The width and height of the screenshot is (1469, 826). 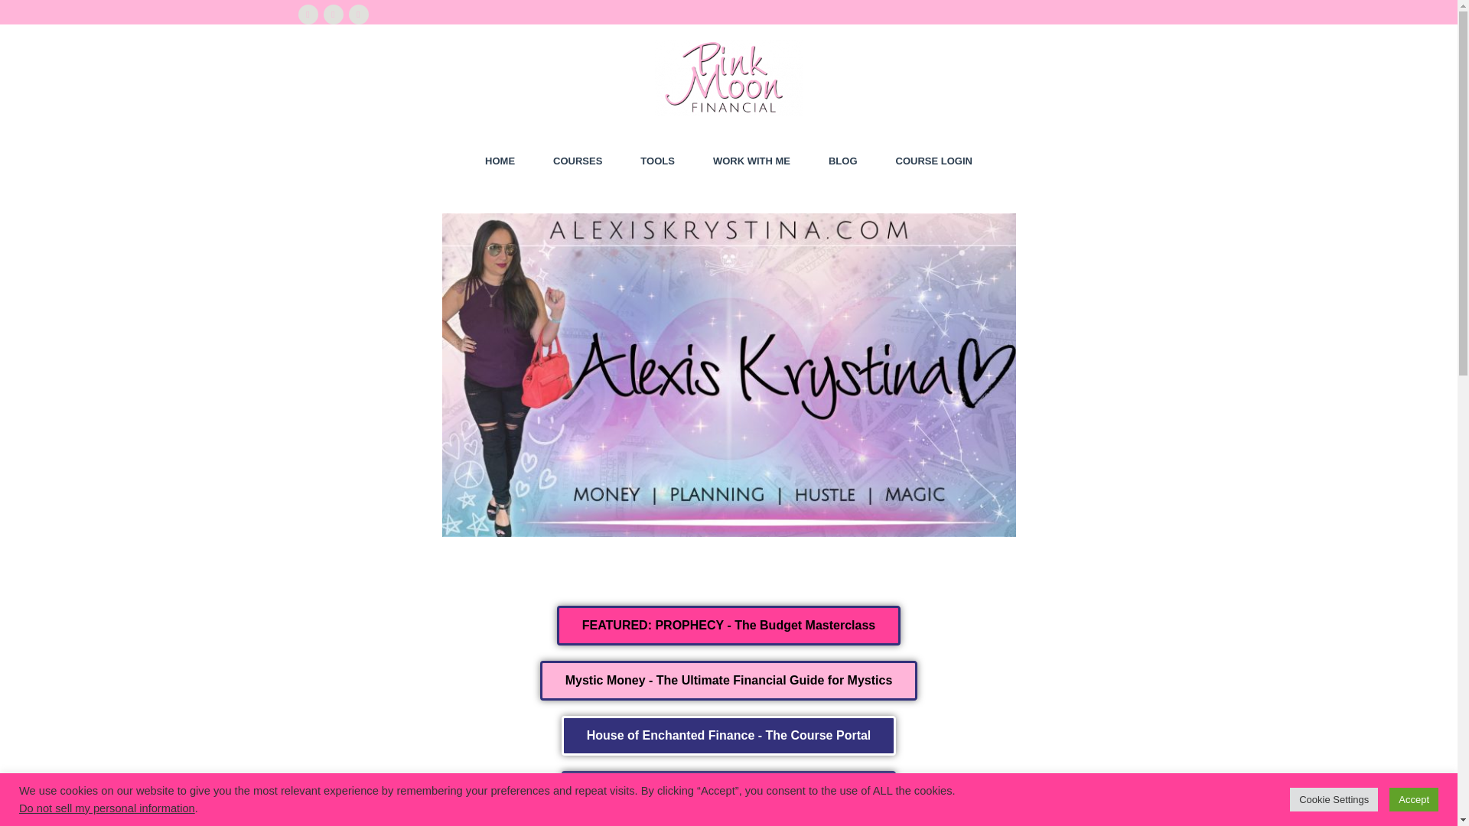 I want to click on Accept, so click(x=1414, y=799).